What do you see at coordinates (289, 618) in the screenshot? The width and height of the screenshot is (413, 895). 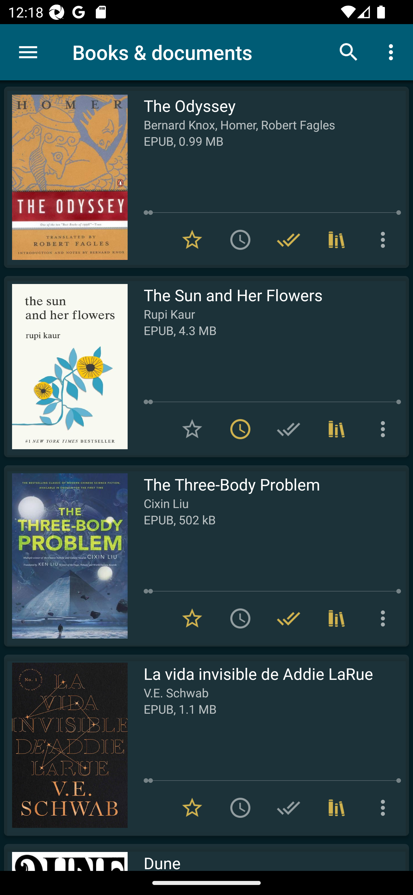 I see `Remove from Have read` at bounding box center [289, 618].